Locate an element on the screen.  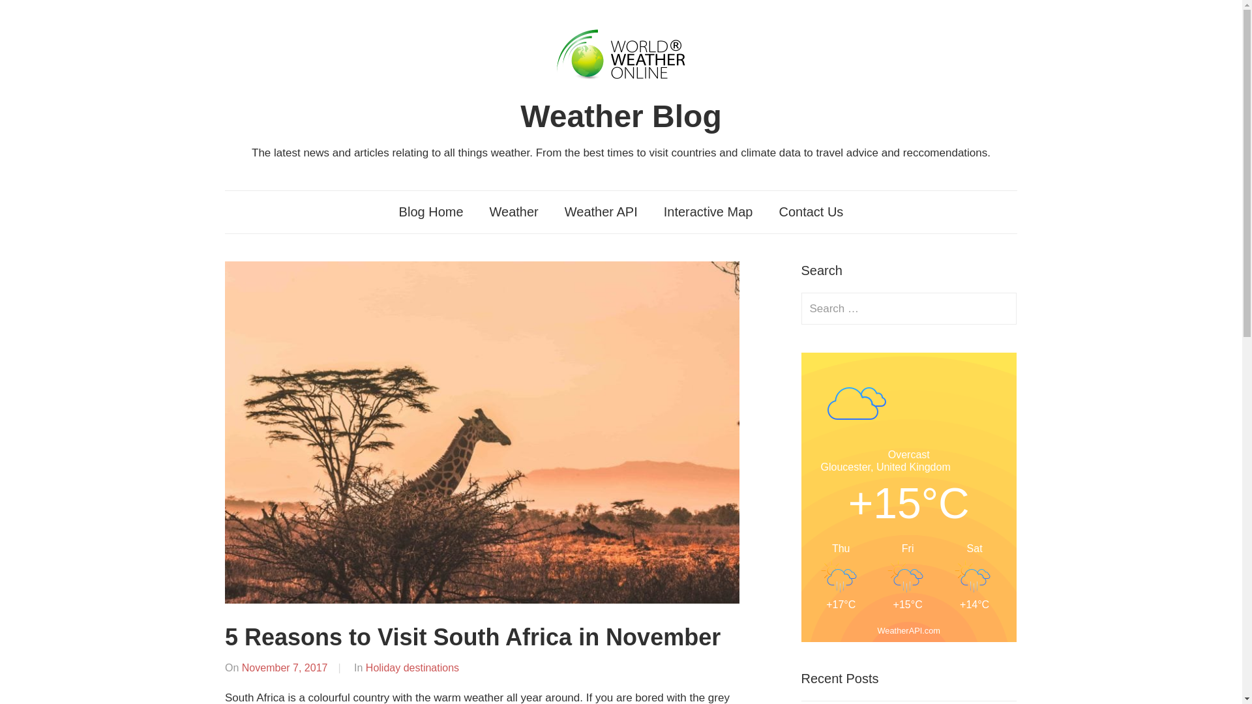
2:58 pm is located at coordinates (284, 667).